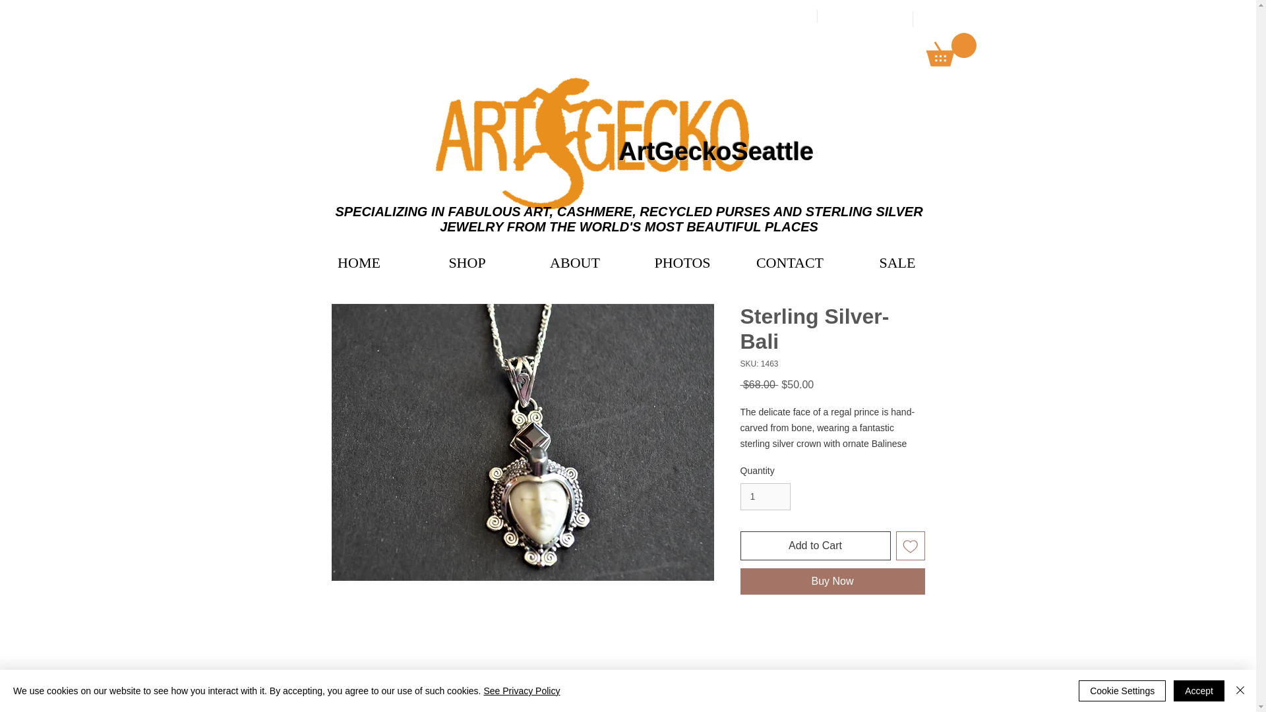 Image resolution: width=1266 pixels, height=712 pixels. I want to click on Cookie Settings, so click(1122, 691).